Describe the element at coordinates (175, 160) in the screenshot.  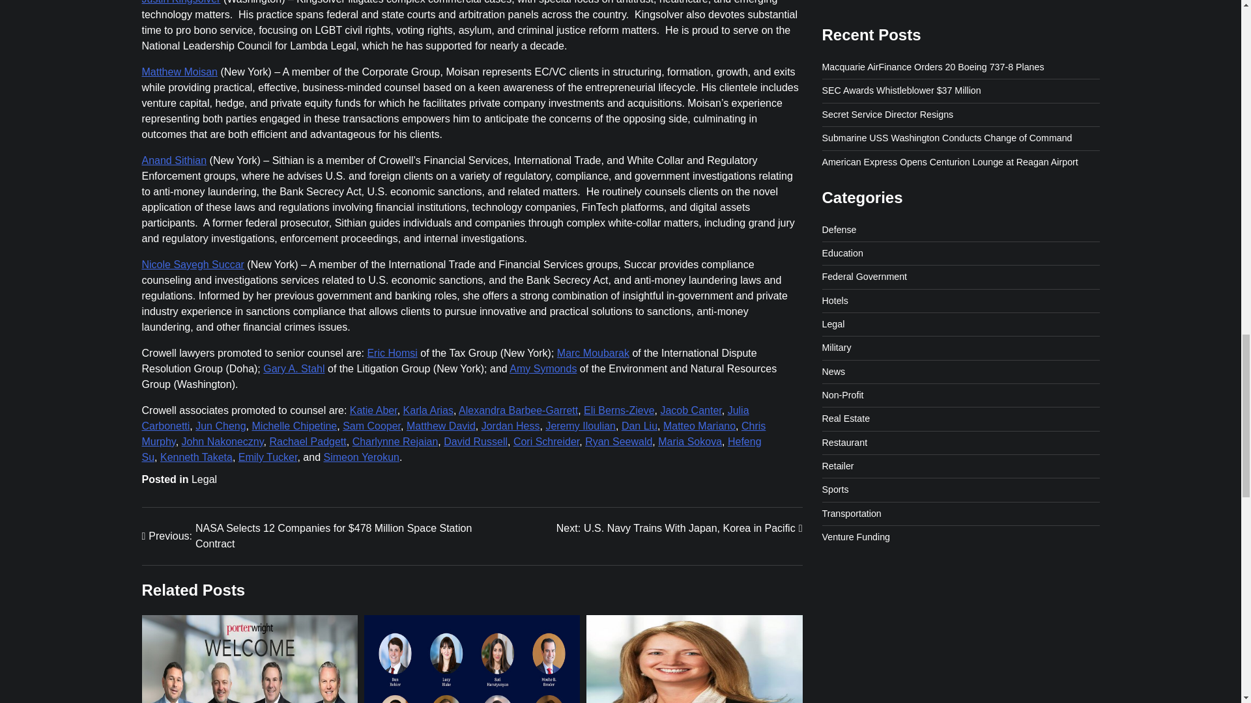
I see `Anand Sithian` at that location.